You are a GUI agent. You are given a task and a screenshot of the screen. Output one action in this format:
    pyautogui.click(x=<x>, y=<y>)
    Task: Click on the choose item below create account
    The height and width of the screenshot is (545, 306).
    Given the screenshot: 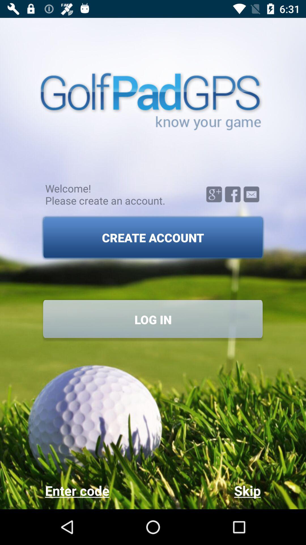 What is the action you would take?
    pyautogui.click(x=153, y=320)
    